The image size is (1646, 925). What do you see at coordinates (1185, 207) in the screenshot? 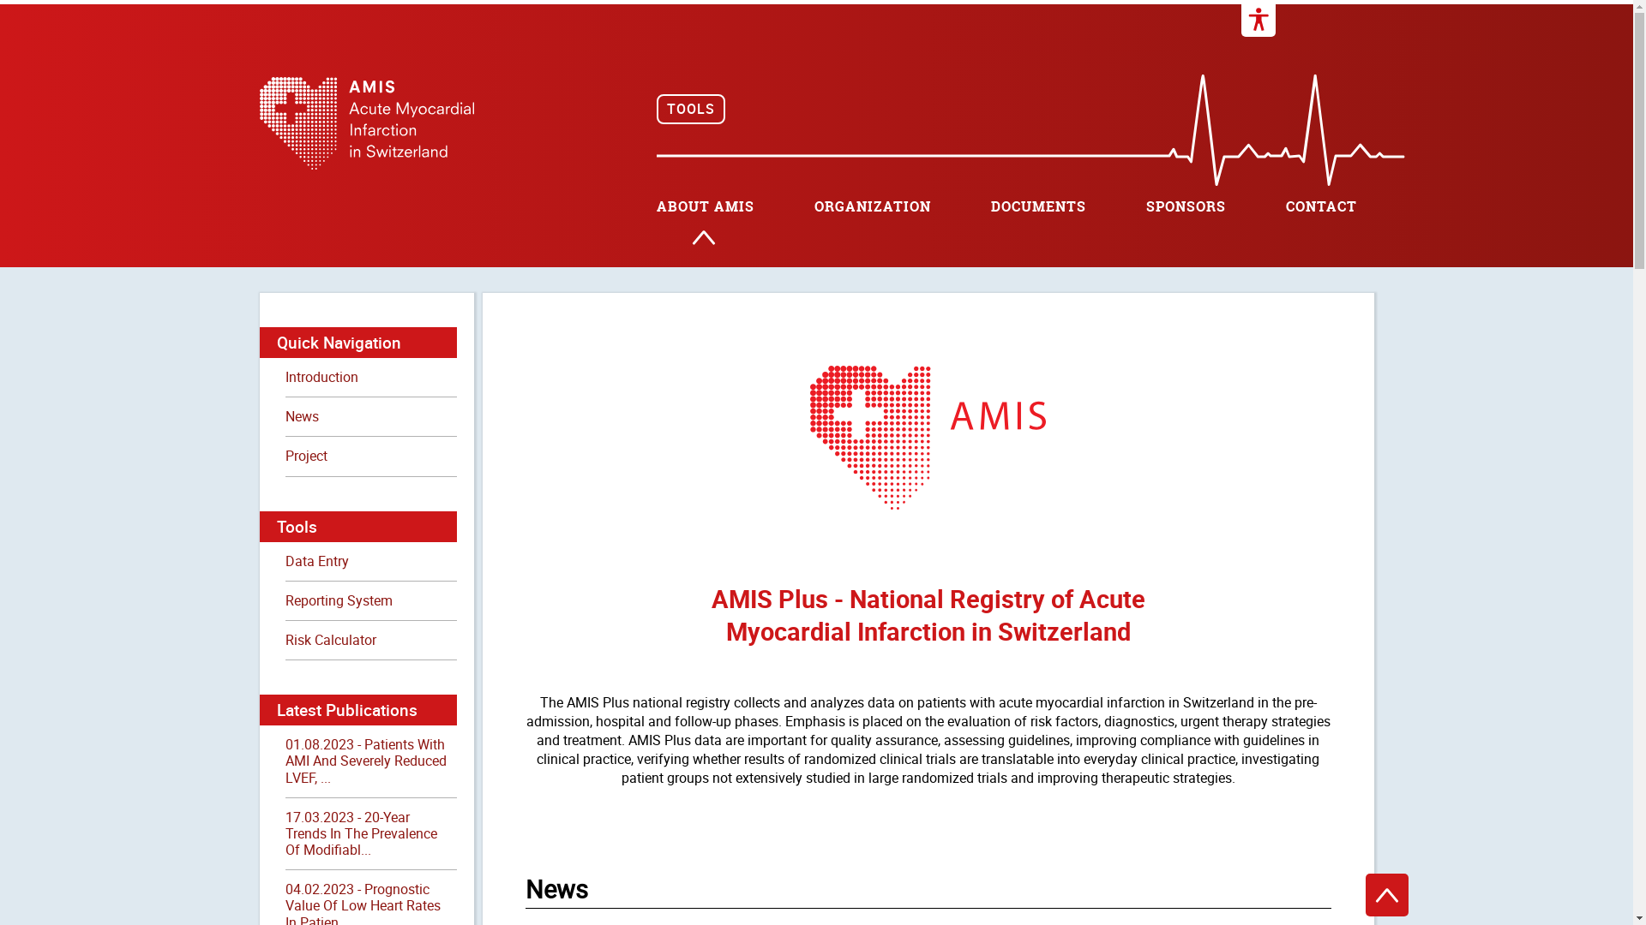
I see `SPONSORS` at bounding box center [1185, 207].